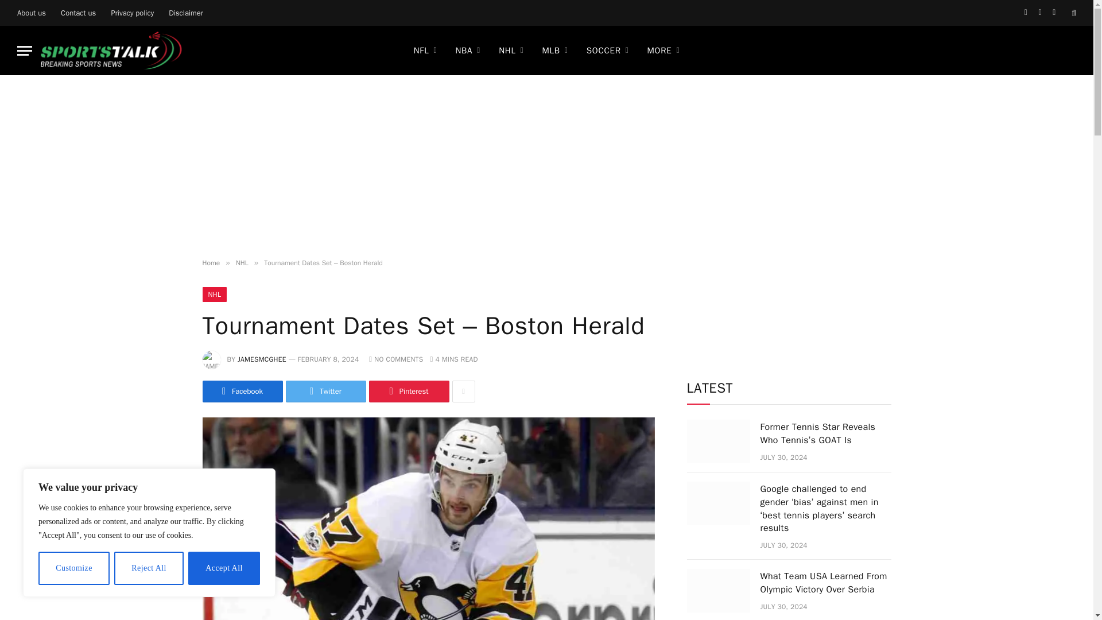 The image size is (1102, 620). What do you see at coordinates (73, 568) in the screenshot?
I see `Customize` at bounding box center [73, 568].